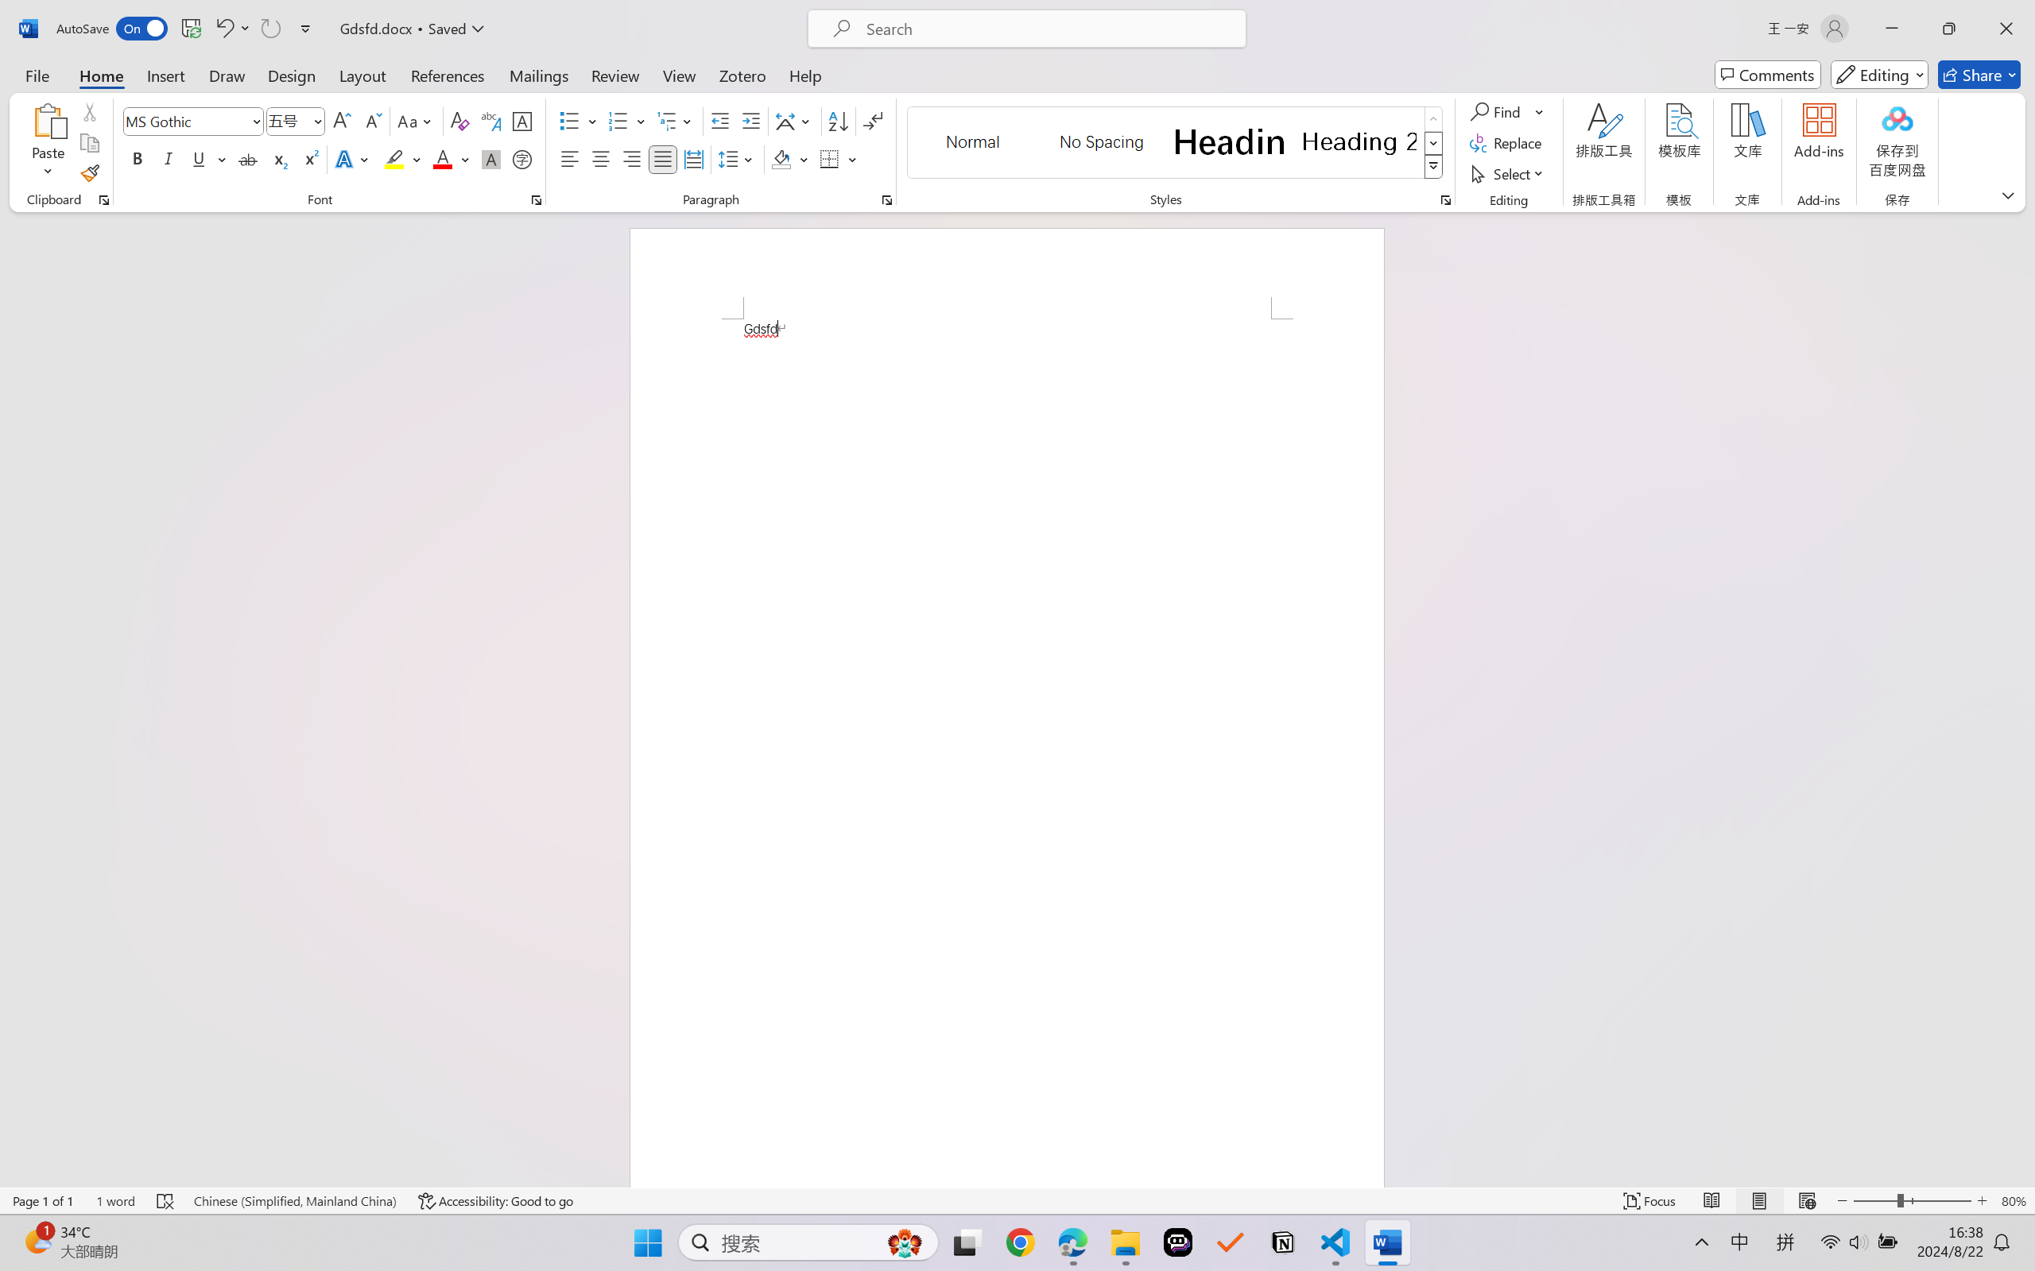 This screenshot has width=2035, height=1271. What do you see at coordinates (1017, 1200) in the screenshot?
I see `Class: MsoCommandBar` at bounding box center [1017, 1200].